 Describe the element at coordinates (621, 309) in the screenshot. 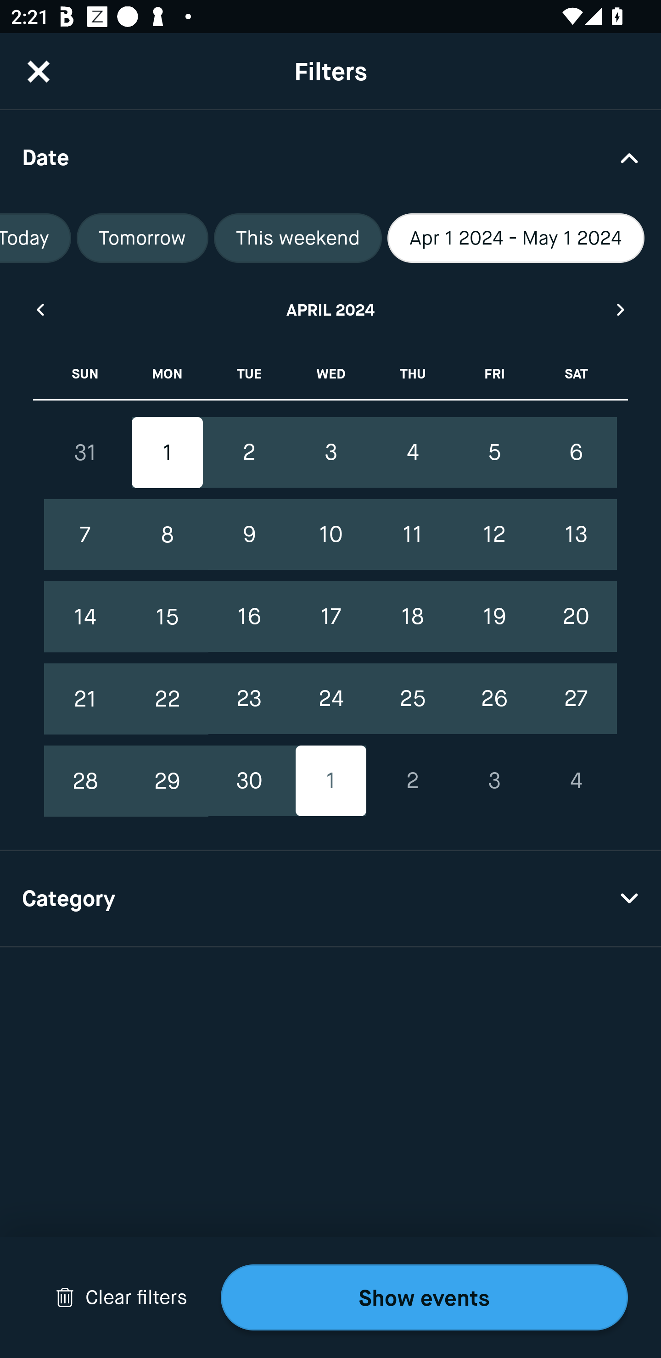

I see `Next` at that location.